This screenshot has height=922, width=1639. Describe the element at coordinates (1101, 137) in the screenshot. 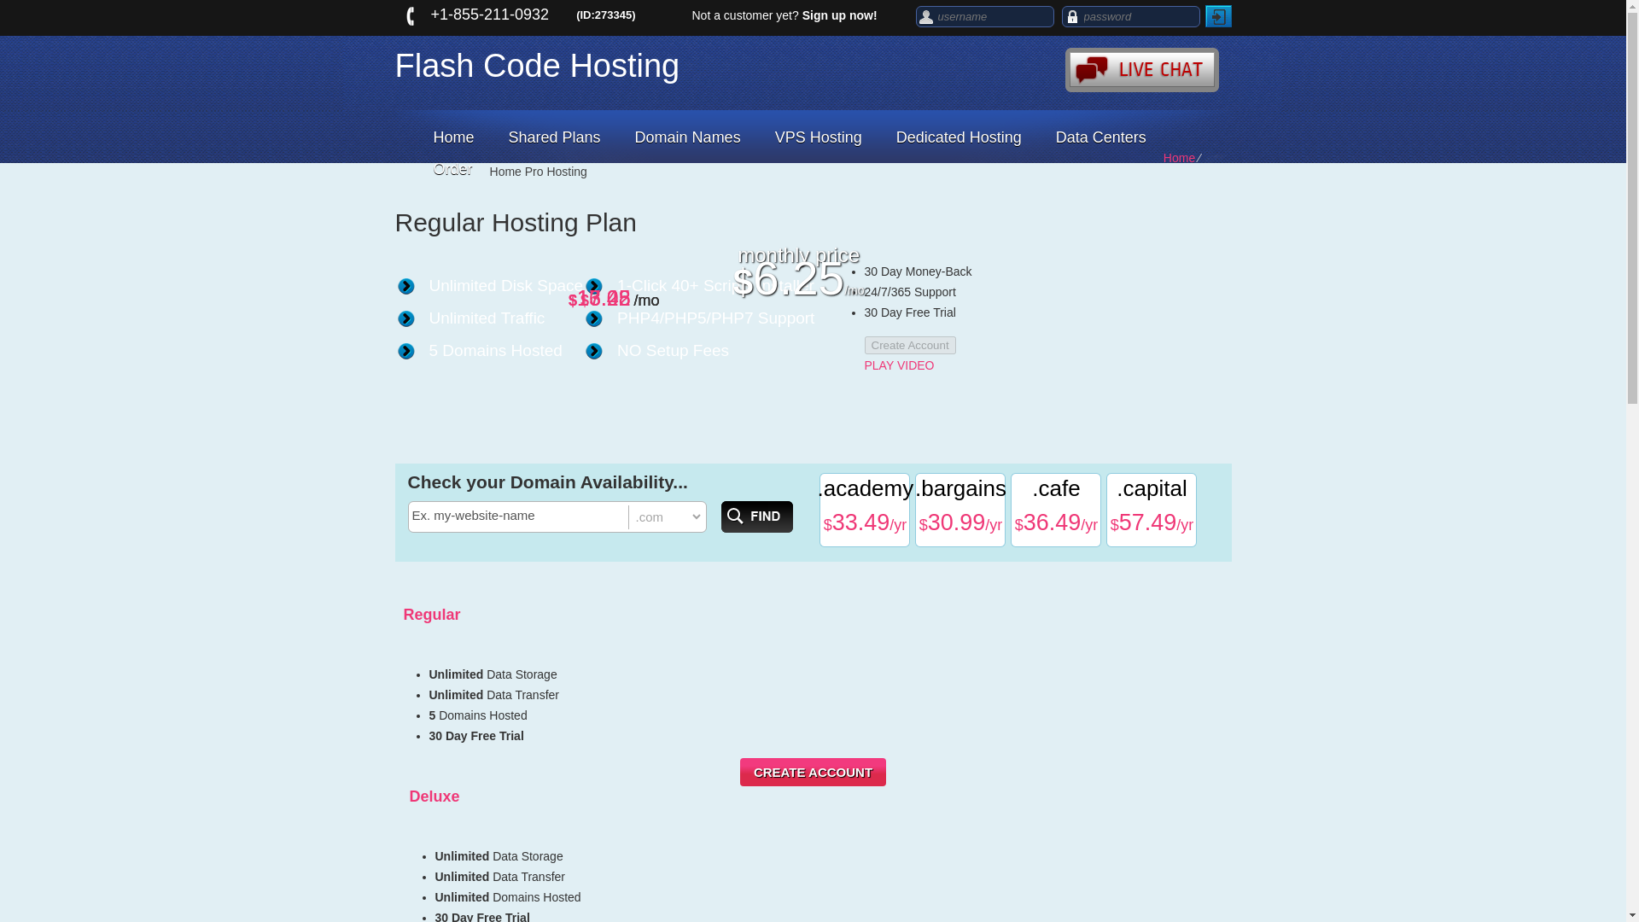

I see `Data Centers` at that location.